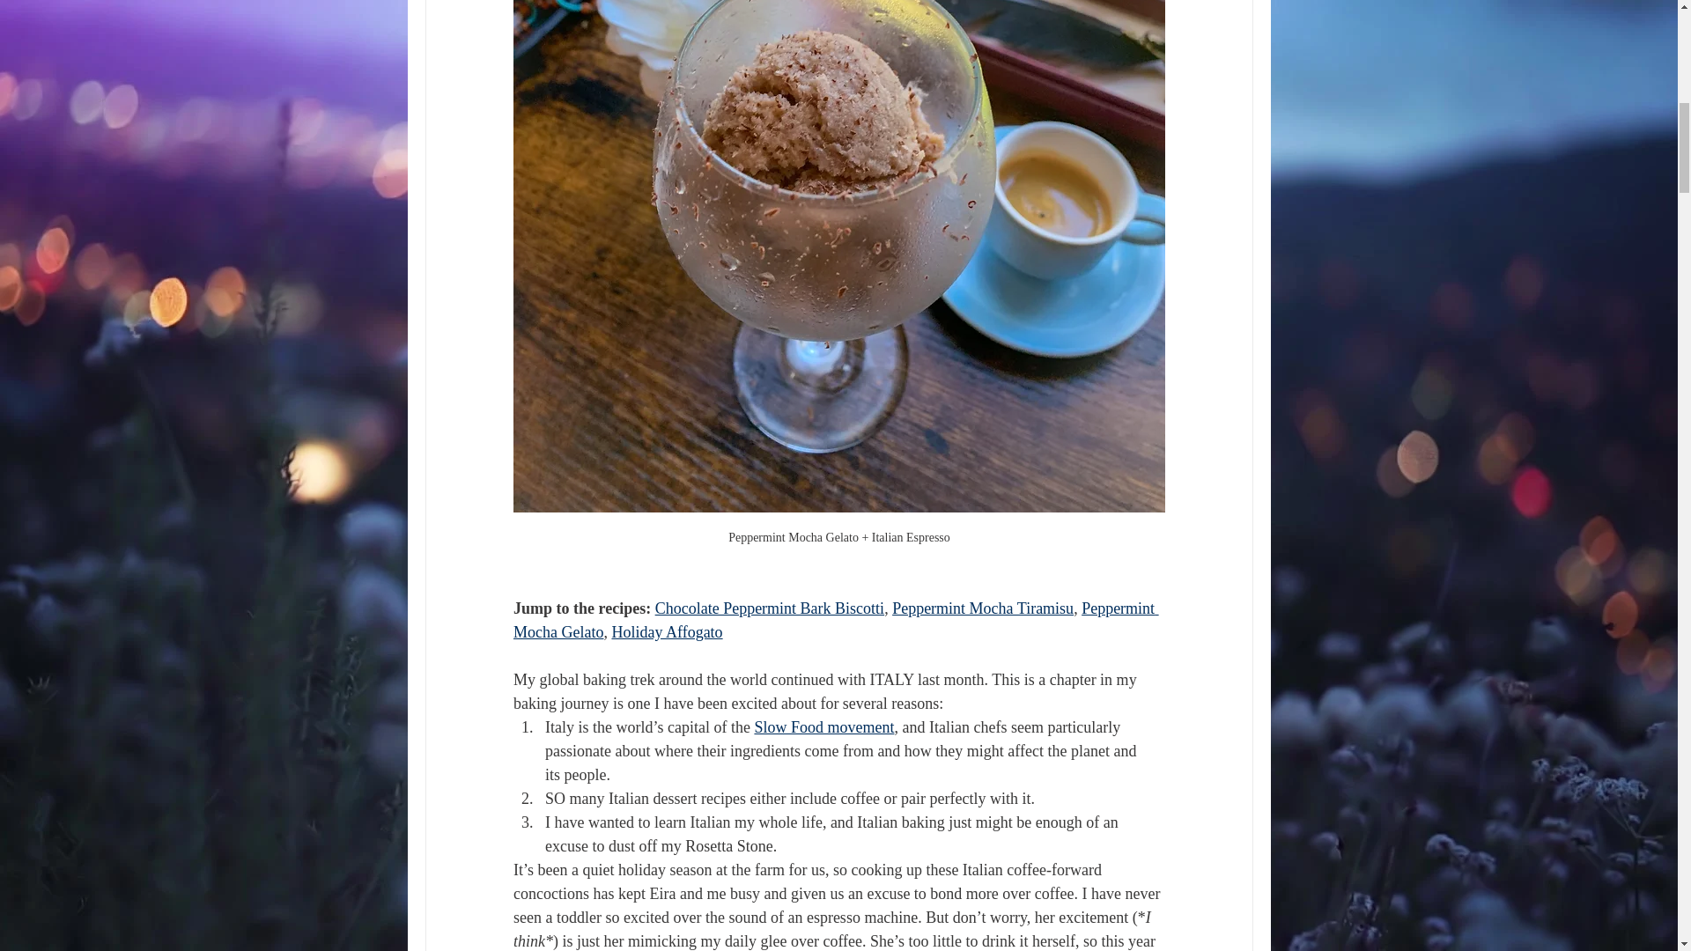  Describe the element at coordinates (666, 632) in the screenshot. I see `Holiday Affogato` at that location.